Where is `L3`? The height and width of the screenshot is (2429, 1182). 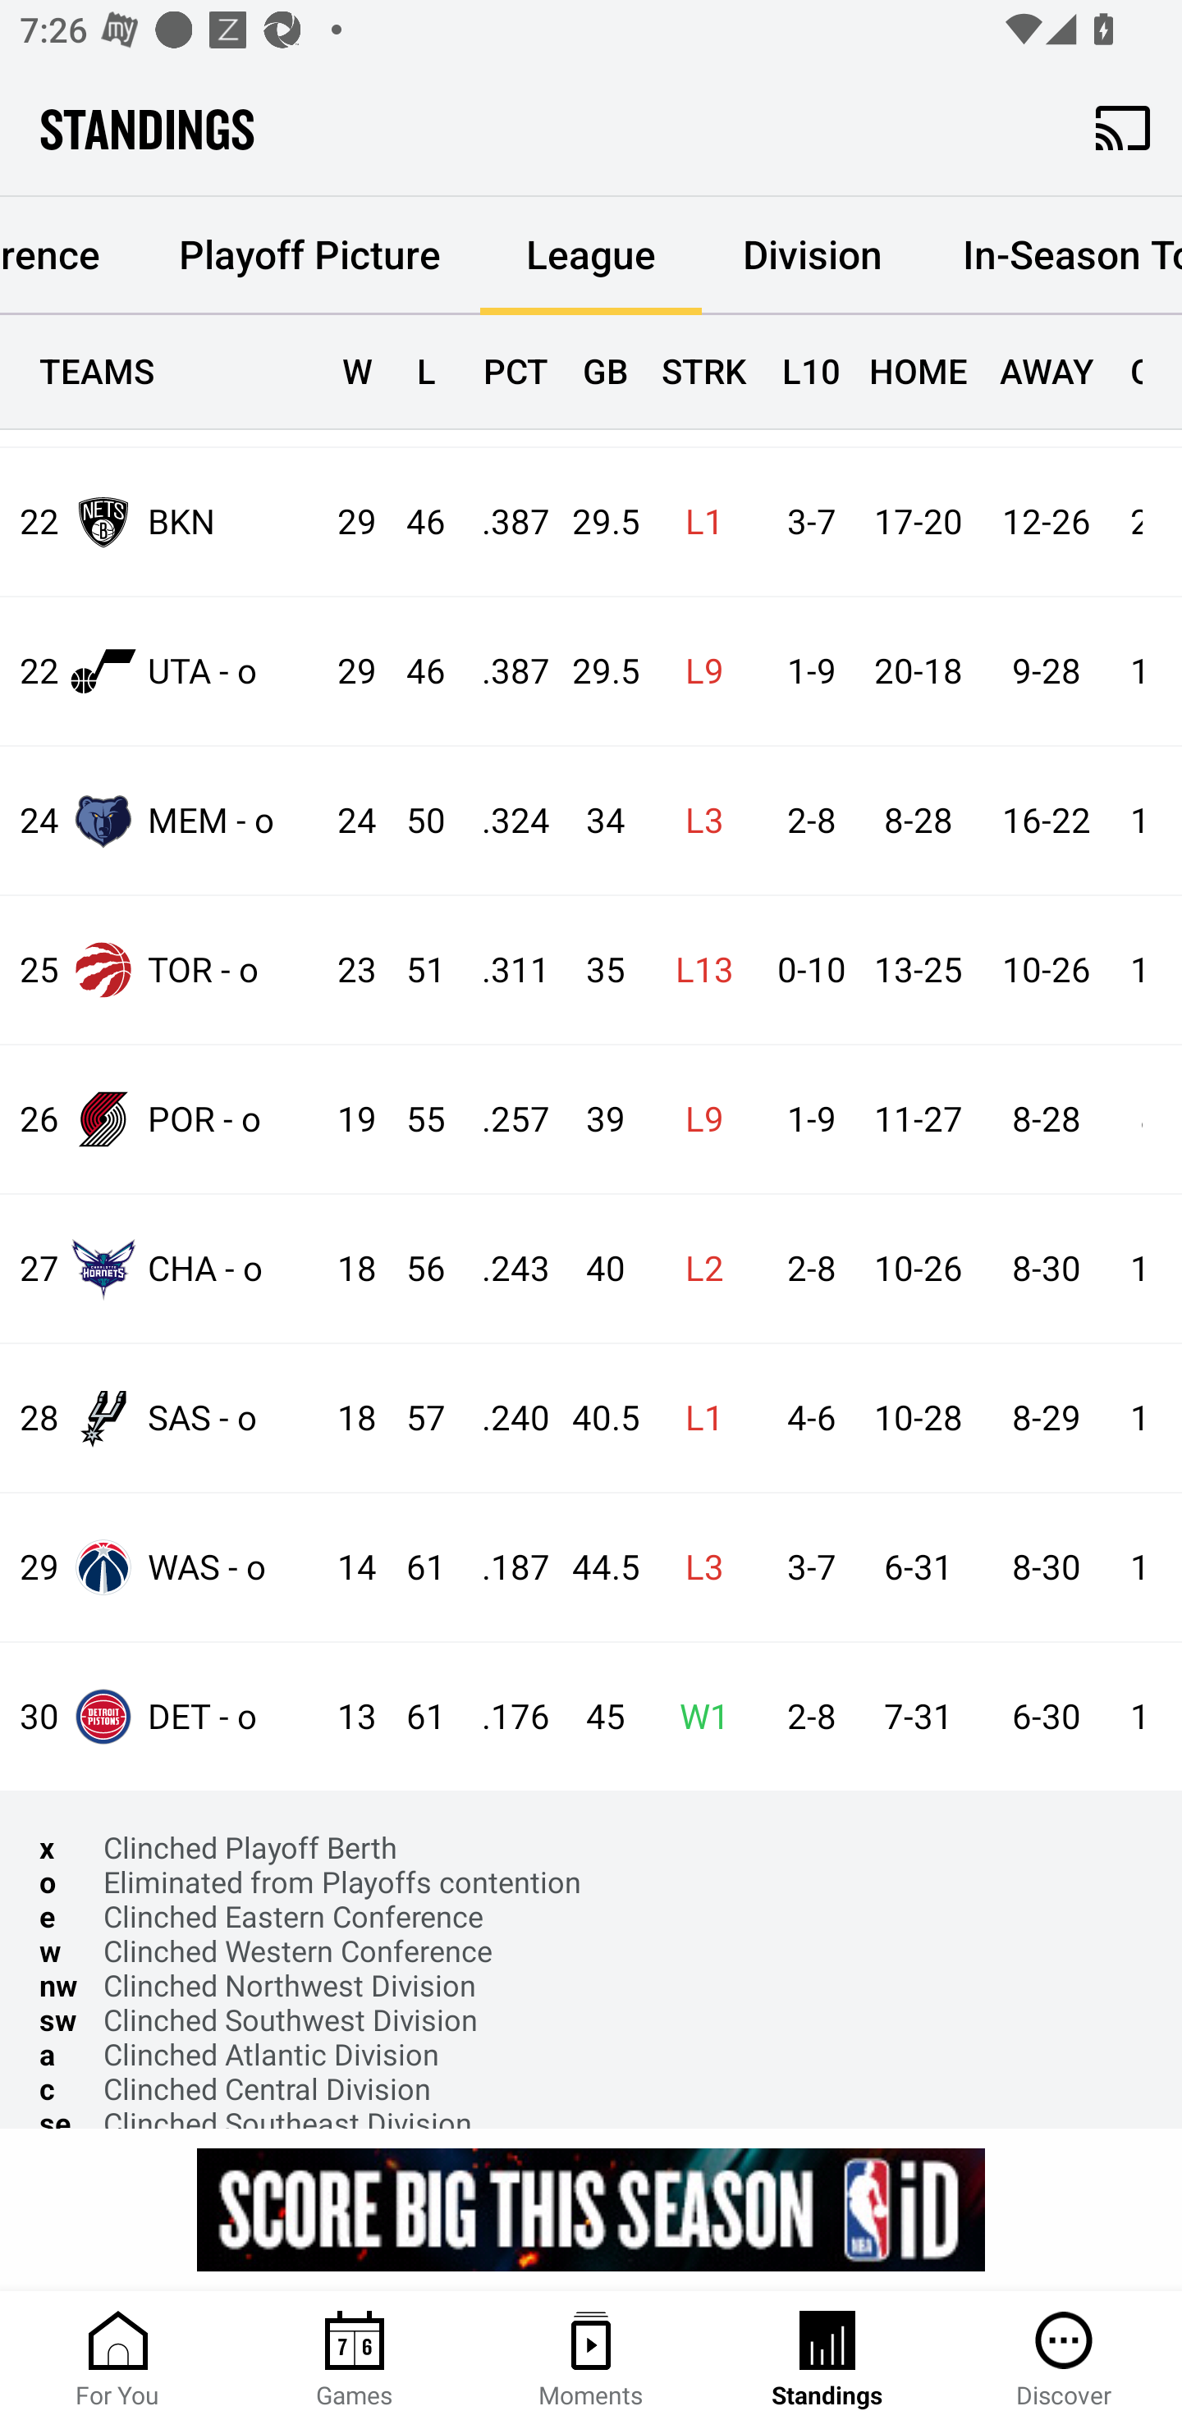 L3 is located at coordinates (696, 1567).